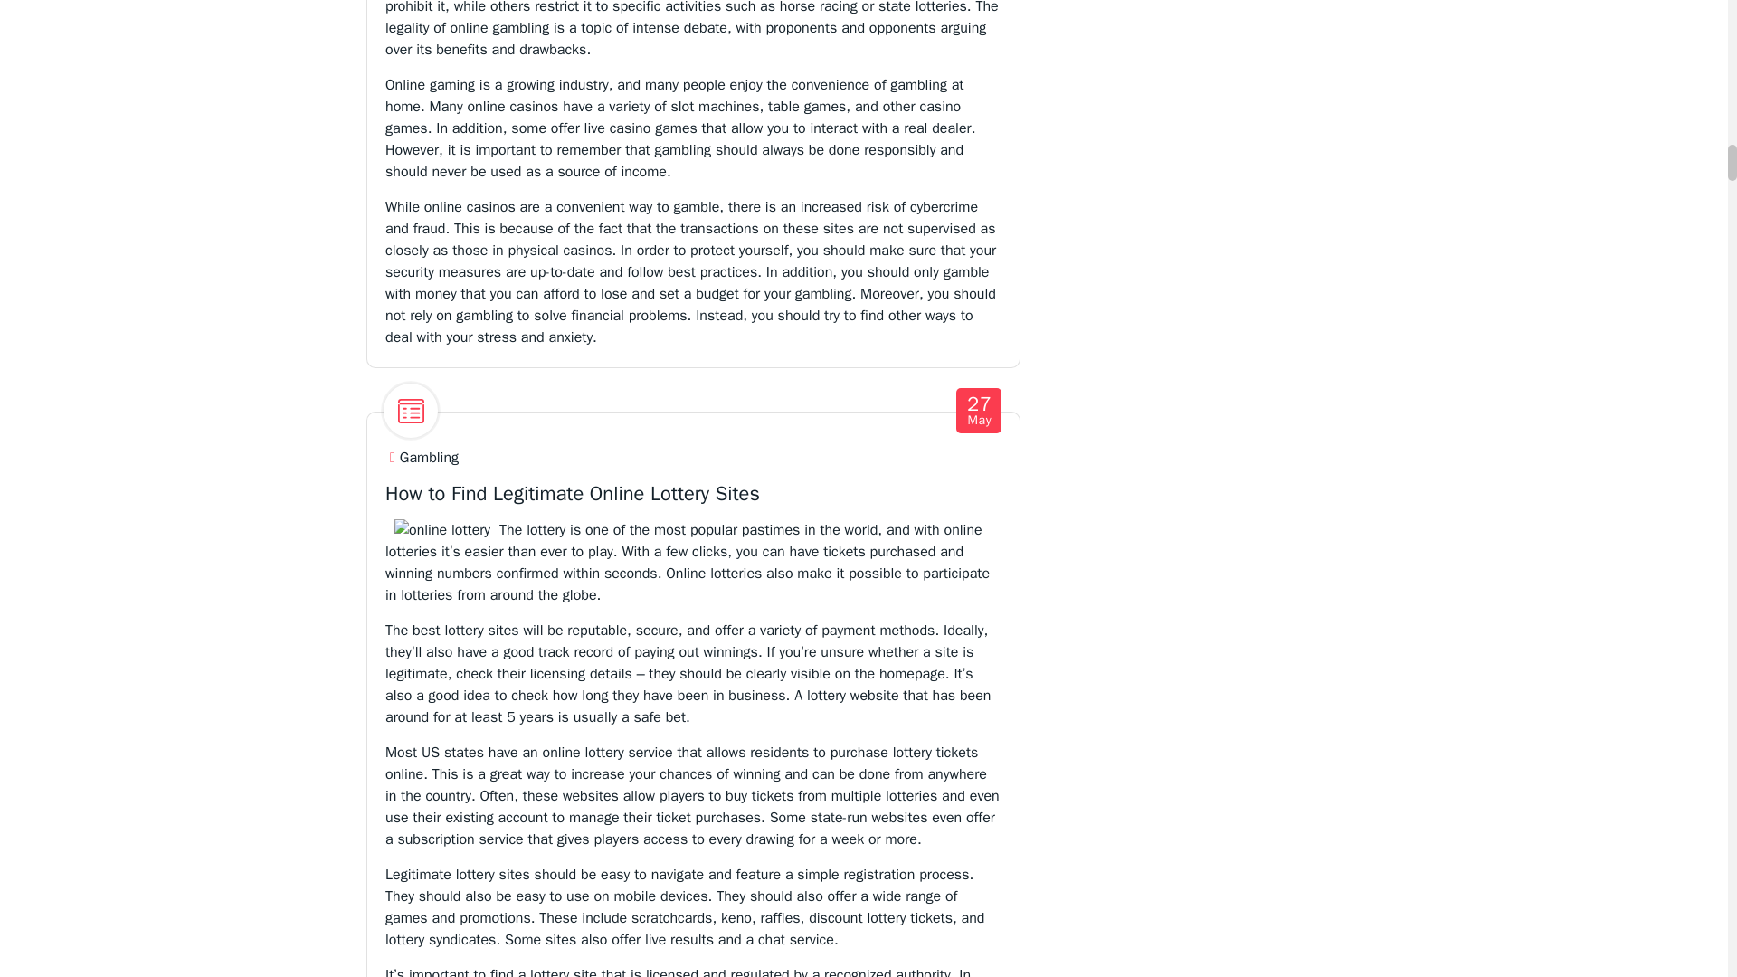  What do you see at coordinates (979, 411) in the screenshot?
I see `How to Find Legitimate Online Lottery Sites` at bounding box center [979, 411].